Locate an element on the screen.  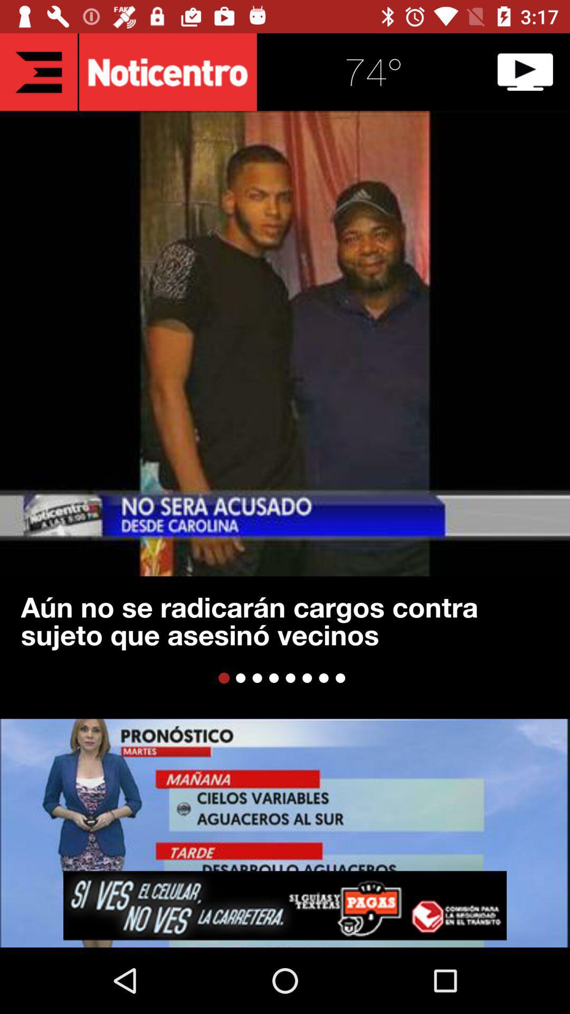
notes is located at coordinates (39, 72).